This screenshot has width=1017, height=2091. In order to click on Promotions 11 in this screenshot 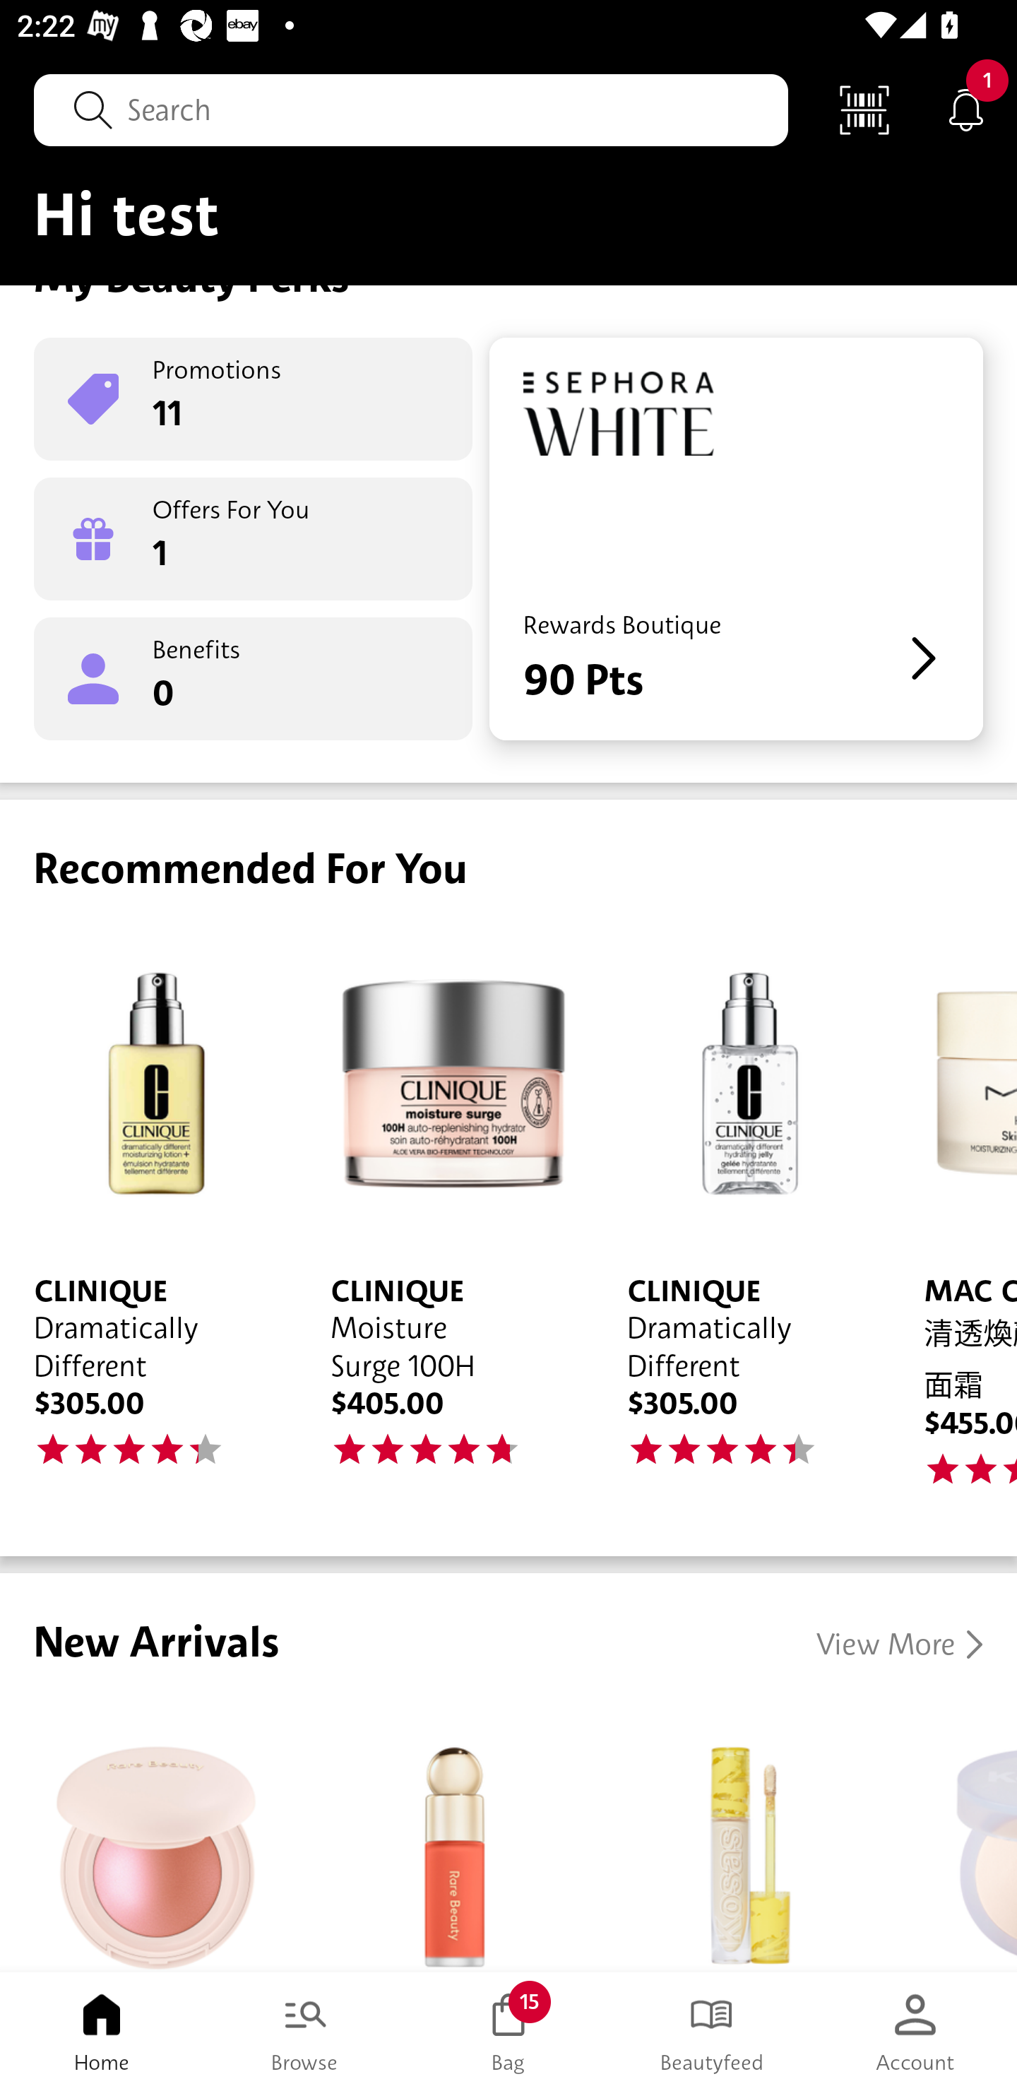, I will do `click(253, 398)`.